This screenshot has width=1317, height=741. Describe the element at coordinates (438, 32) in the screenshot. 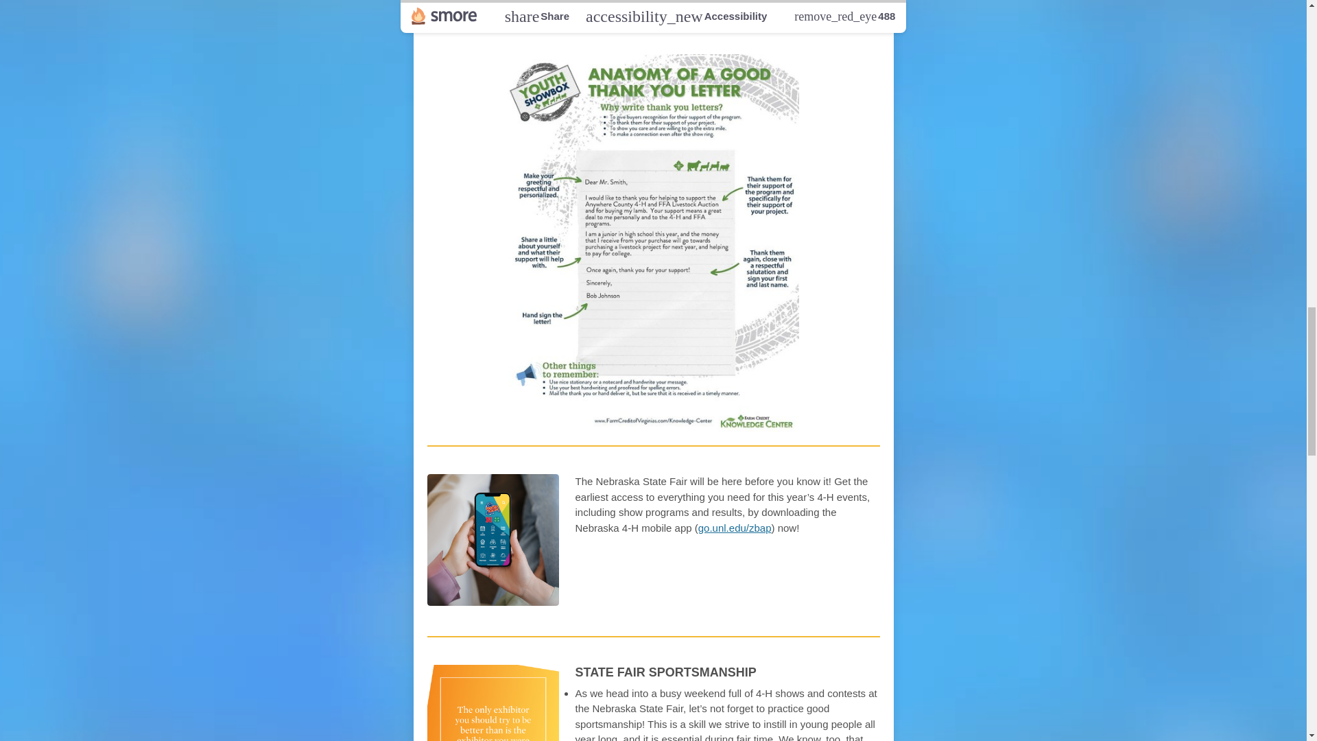

I see `Be` at that location.